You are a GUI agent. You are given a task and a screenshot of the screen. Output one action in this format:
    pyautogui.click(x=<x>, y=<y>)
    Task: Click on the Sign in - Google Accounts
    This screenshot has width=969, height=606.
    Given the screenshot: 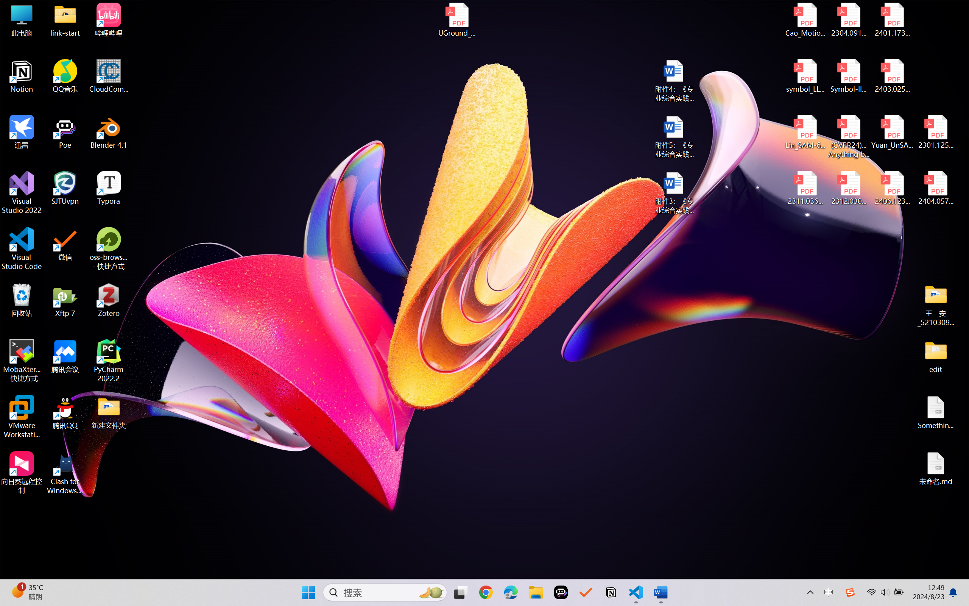 What is the action you would take?
    pyautogui.click(x=339, y=8)
    